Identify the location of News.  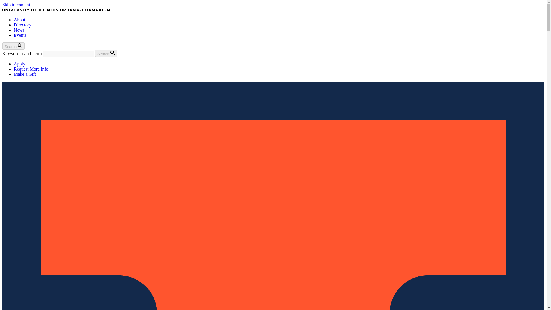
(19, 30).